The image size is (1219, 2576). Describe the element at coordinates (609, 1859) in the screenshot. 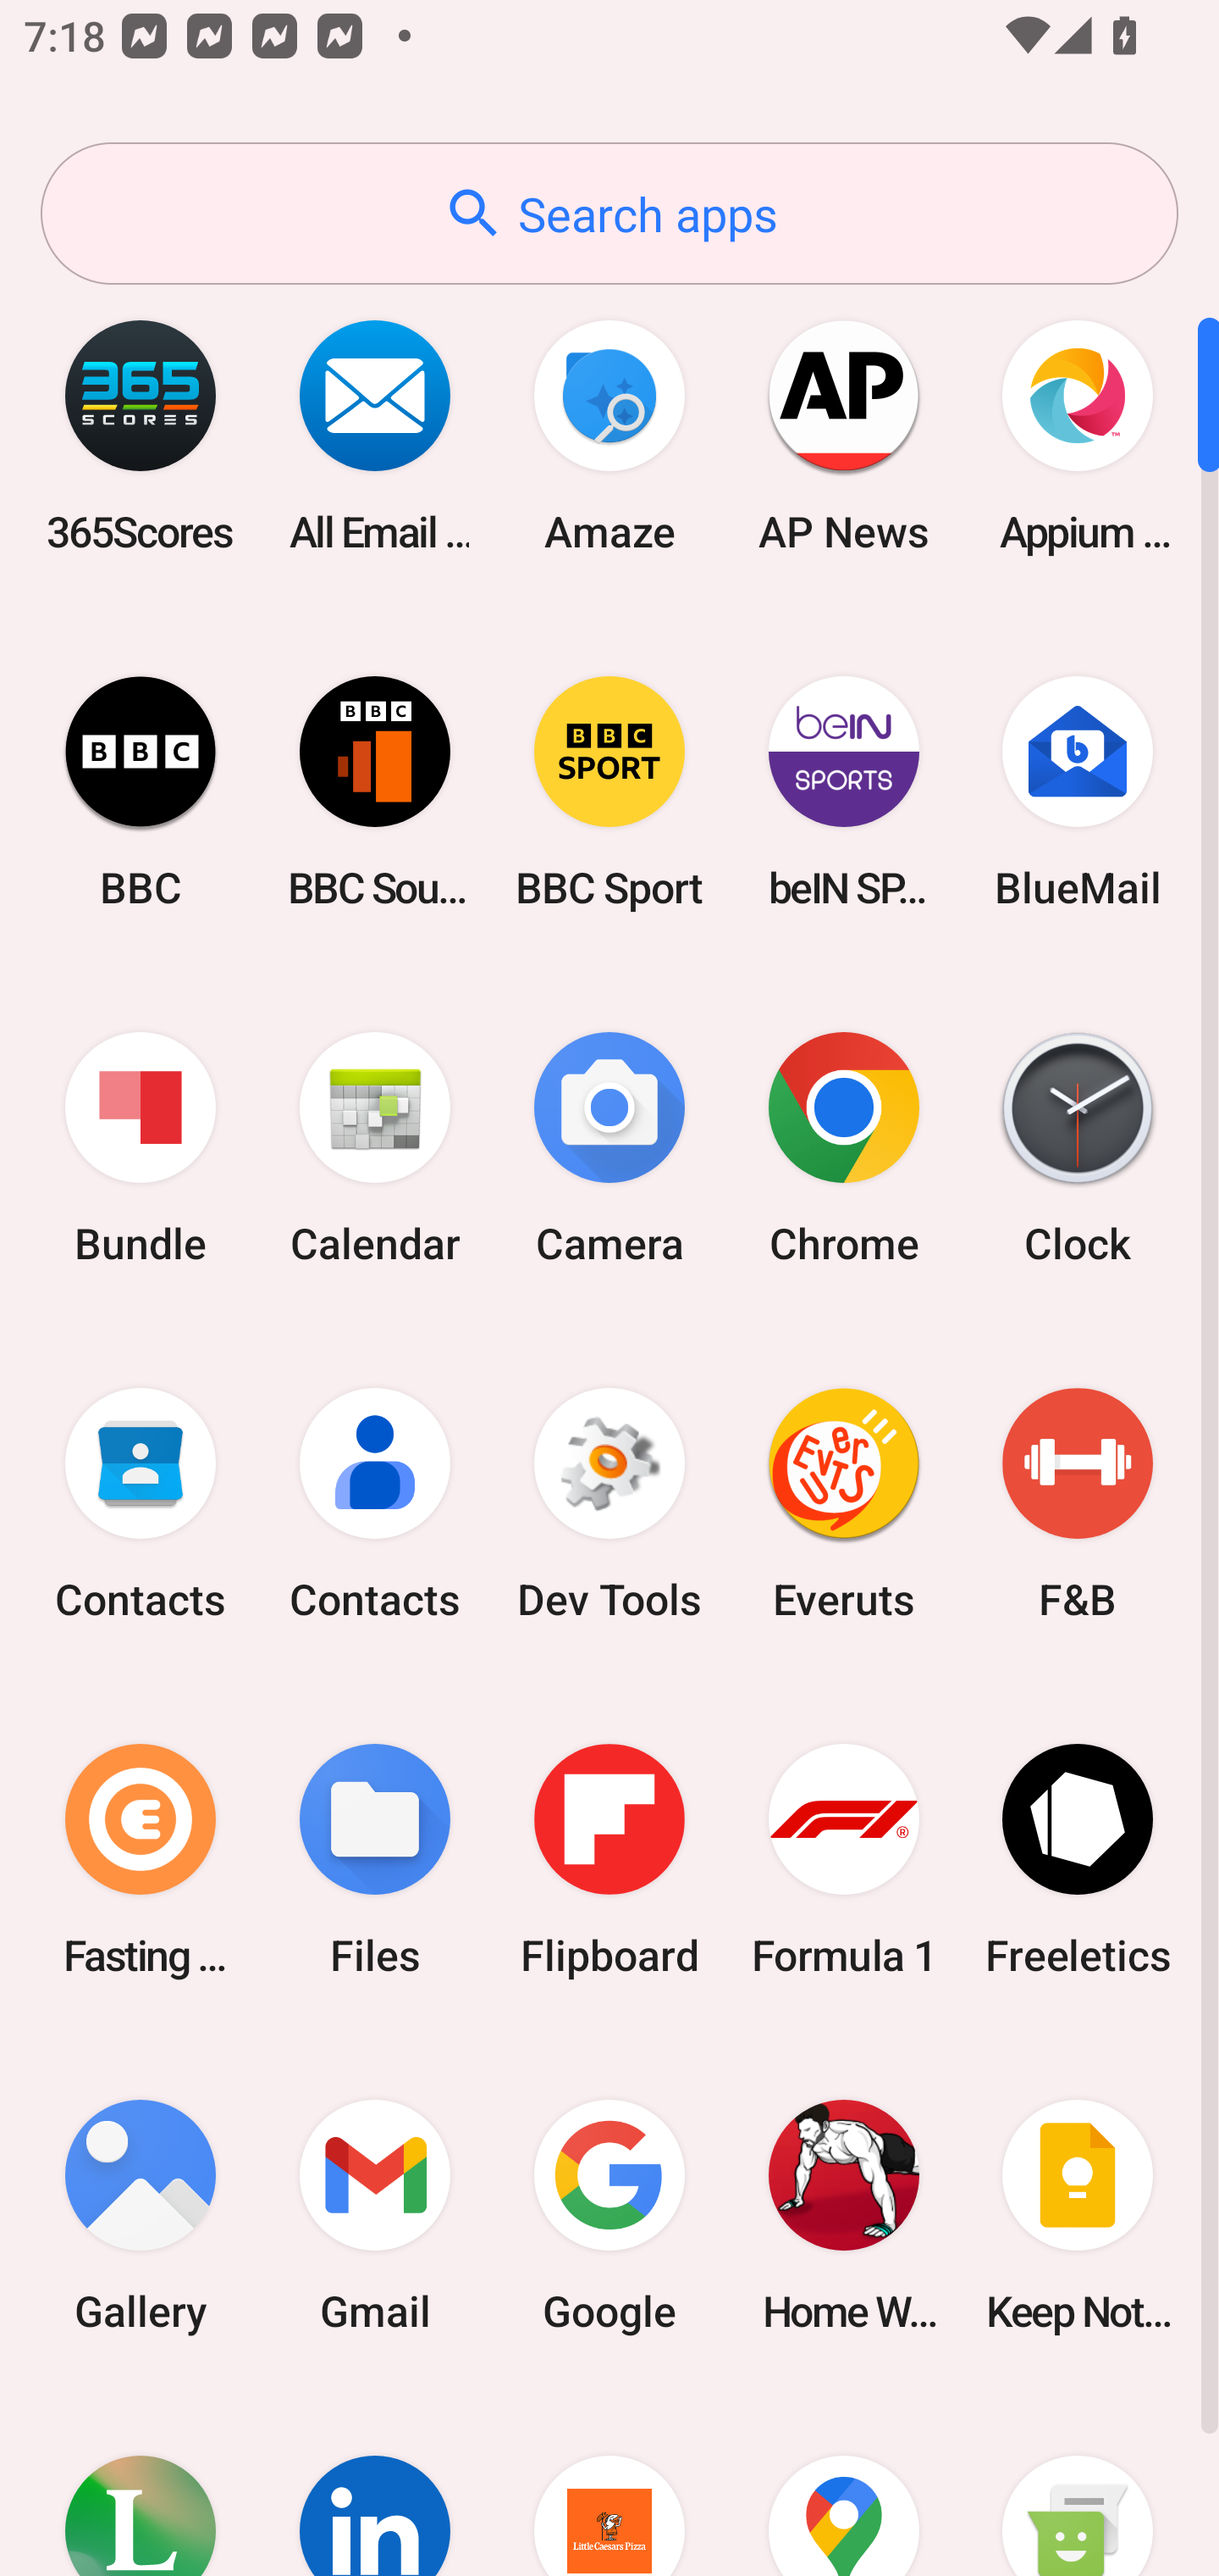

I see `Flipboard` at that location.